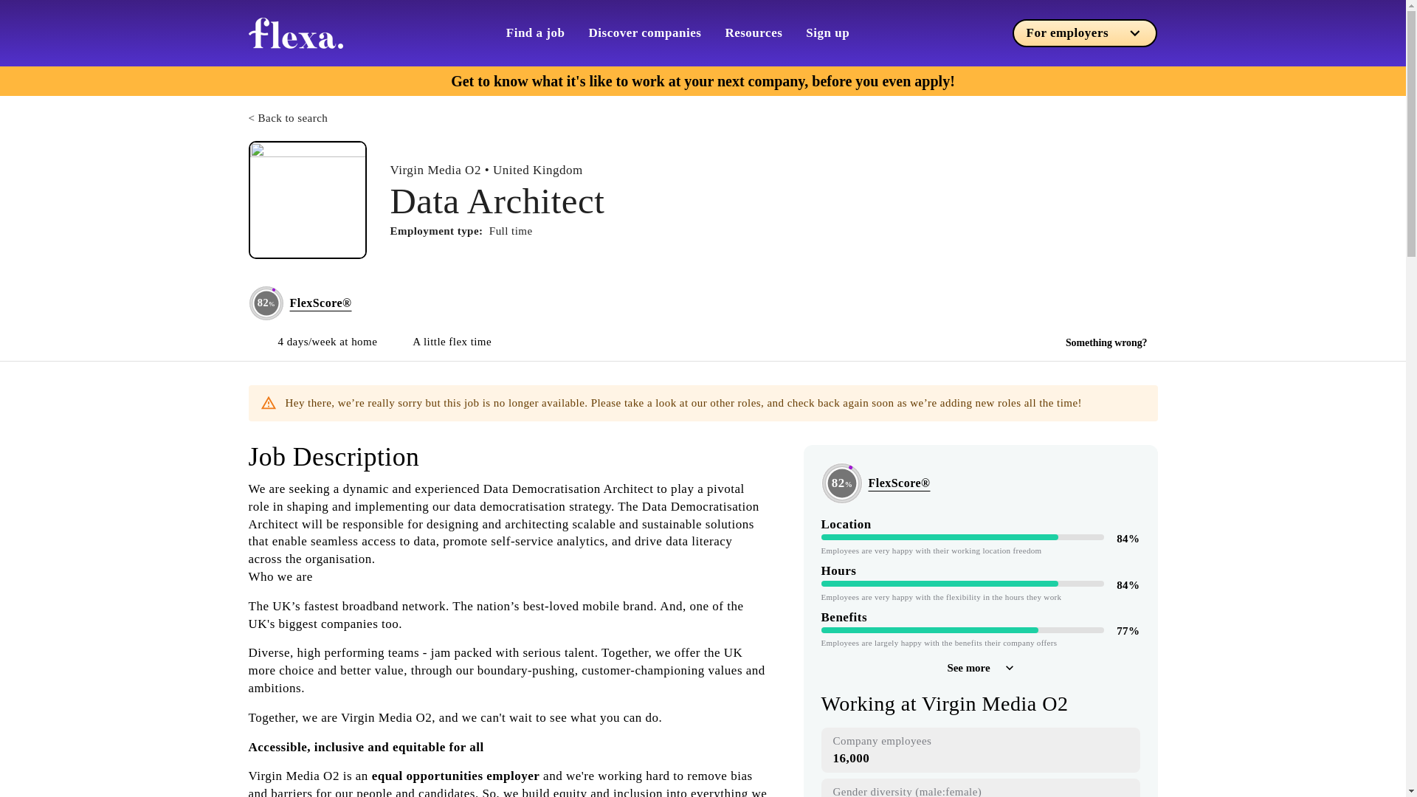 This screenshot has width=1417, height=797. Describe the element at coordinates (1106, 342) in the screenshot. I see `Something wrong?` at that location.